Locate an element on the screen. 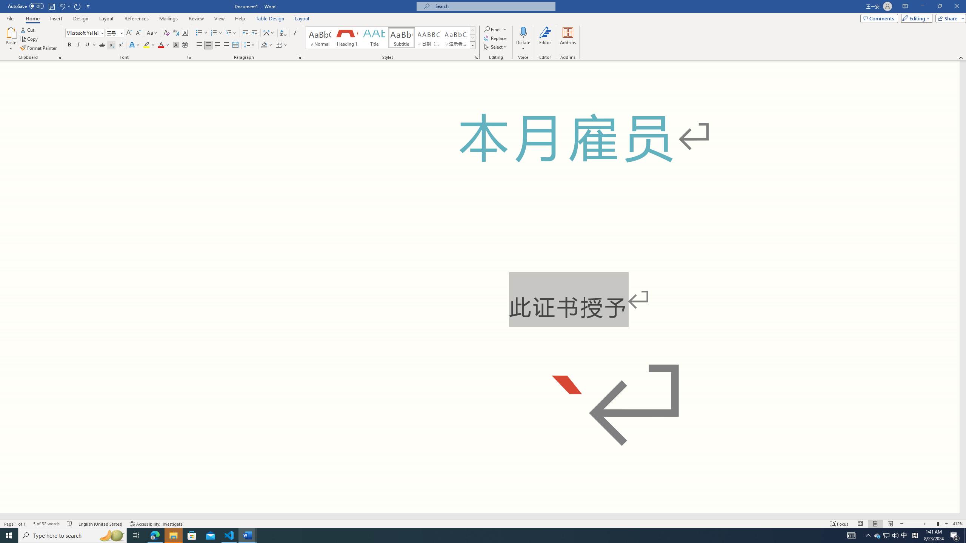 The image size is (966, 543). Repeat Subscript is located at coordinates (78, 6).